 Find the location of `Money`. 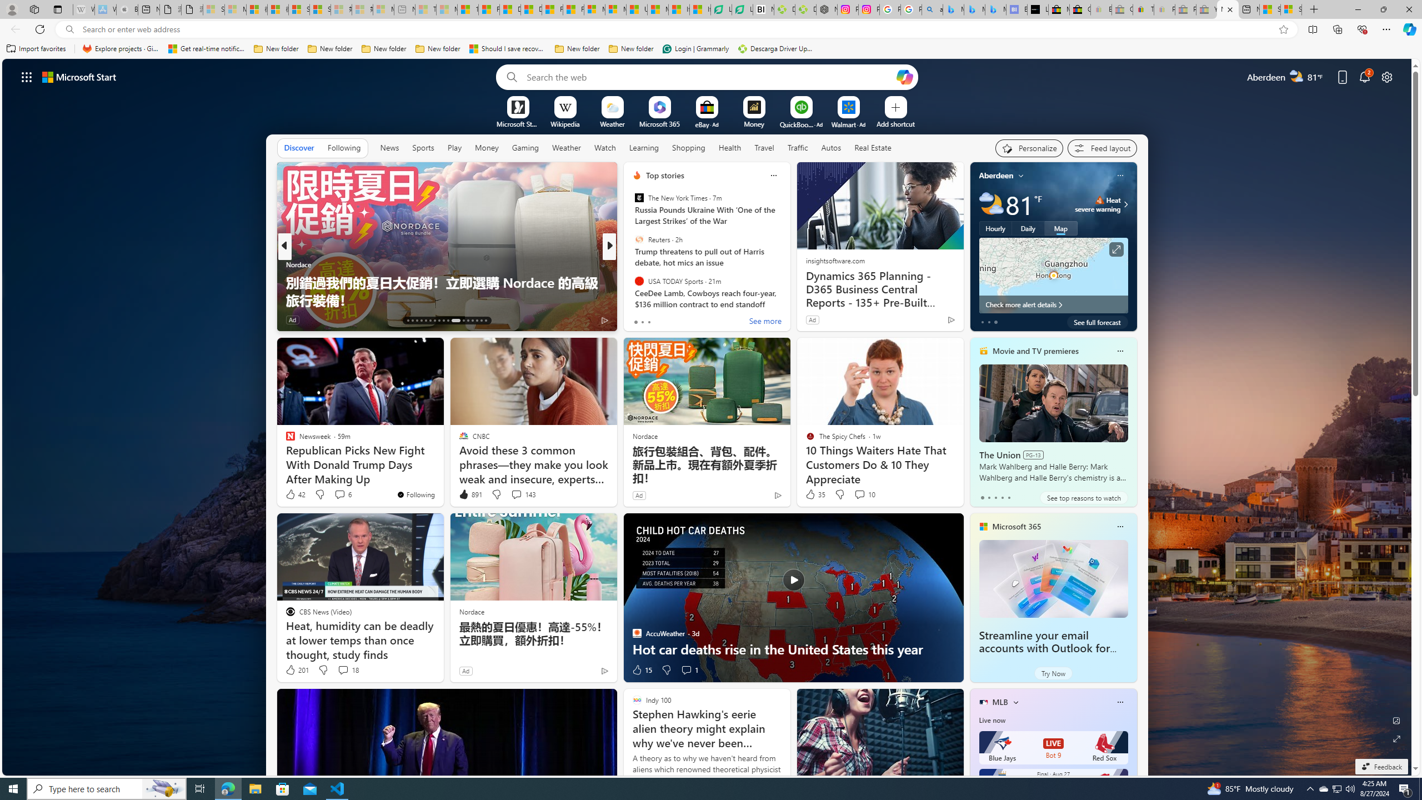

Money is located at coordinates (486, 148).